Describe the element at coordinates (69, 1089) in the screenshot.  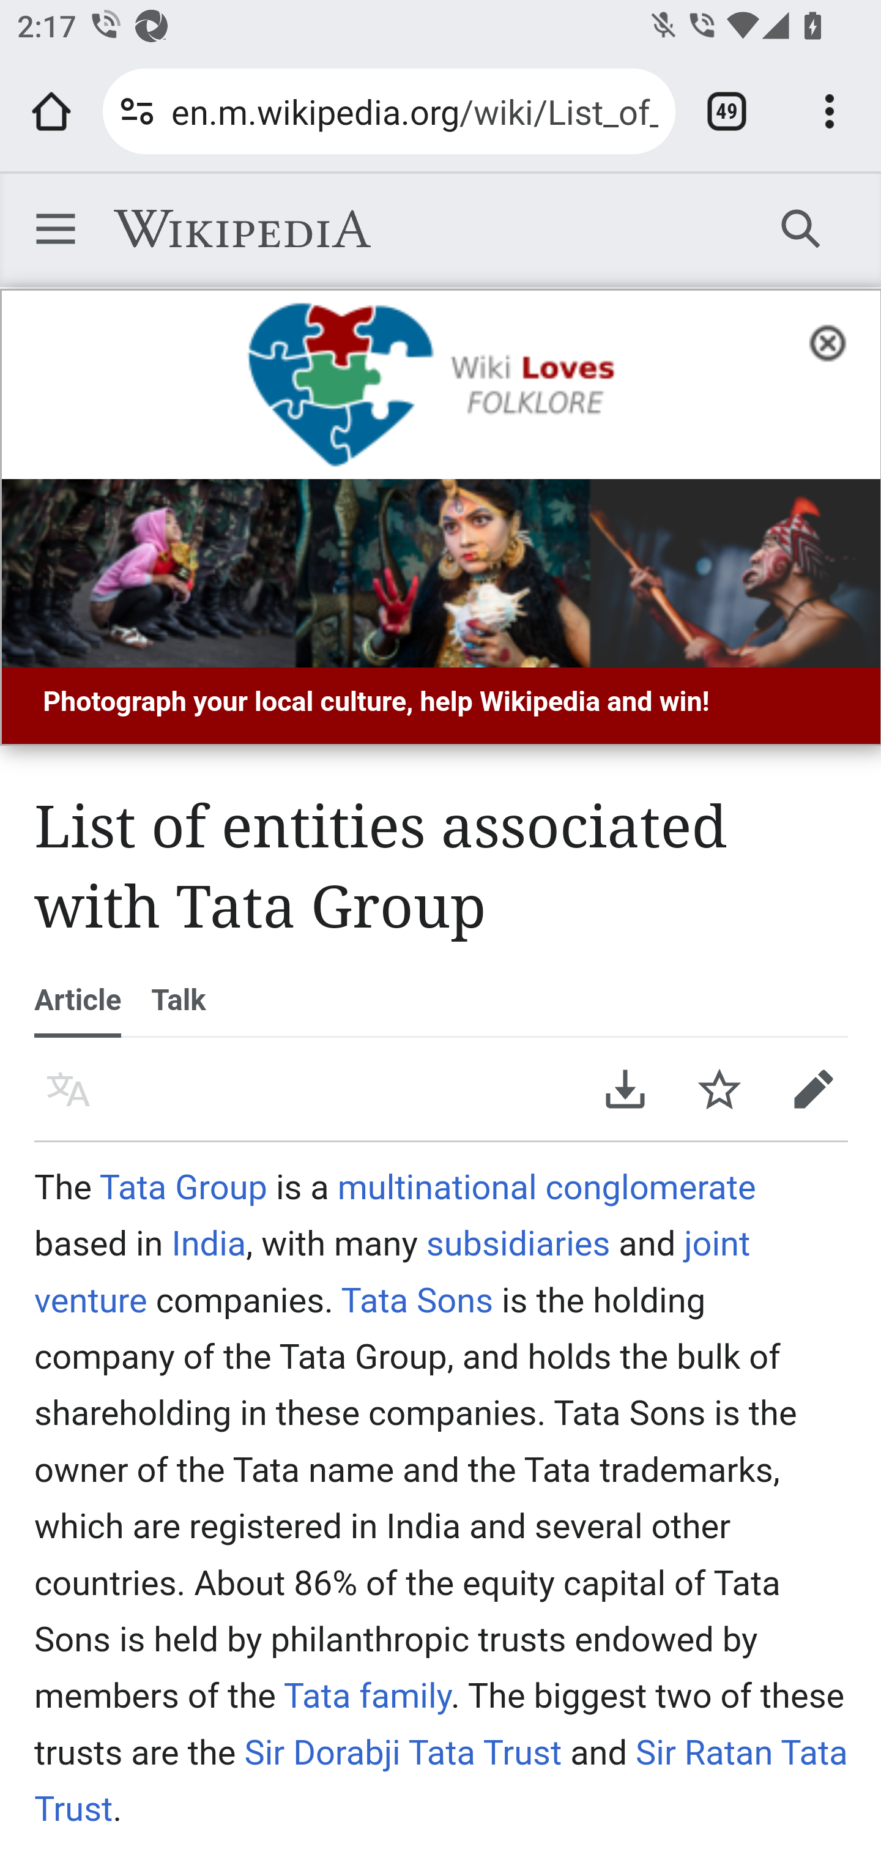
I see `Language` at that location.